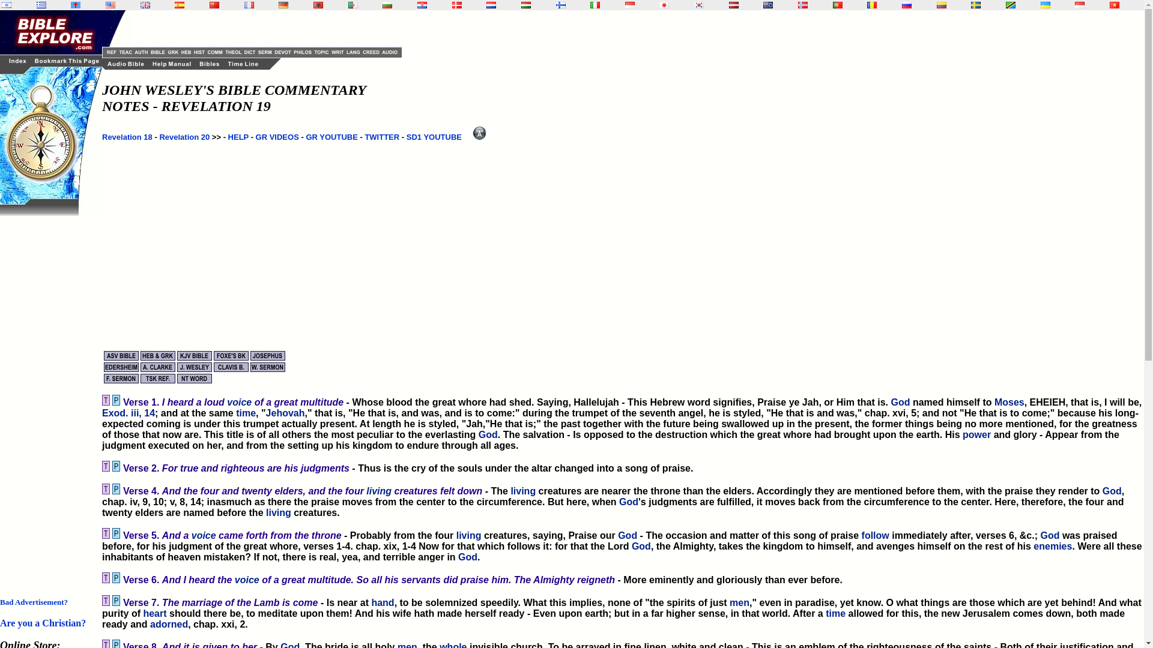  What do you see at coordinates (127, 137) in the screenshot?
I see `Revelation 18` at bounding box center [127, 137].